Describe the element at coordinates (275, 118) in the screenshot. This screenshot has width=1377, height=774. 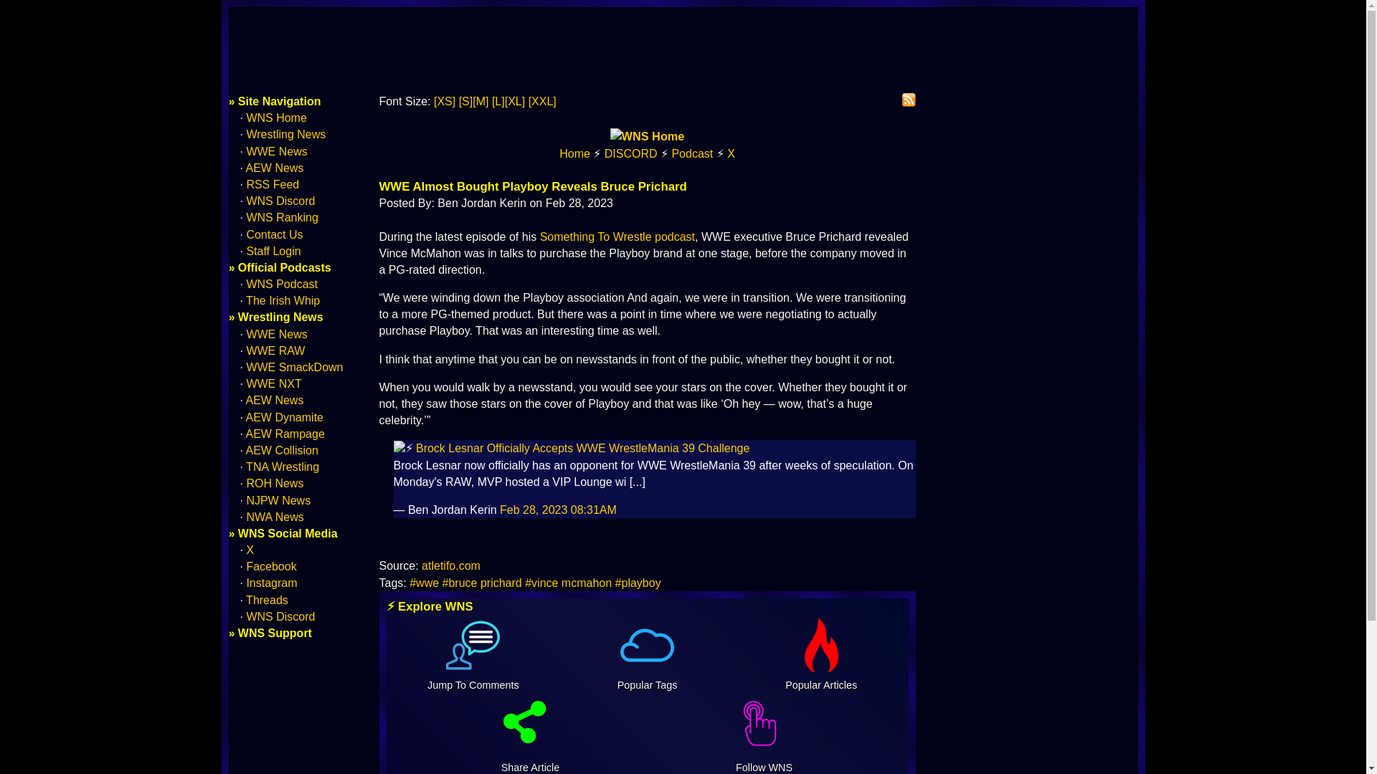
I see `WNS Home` at that location.